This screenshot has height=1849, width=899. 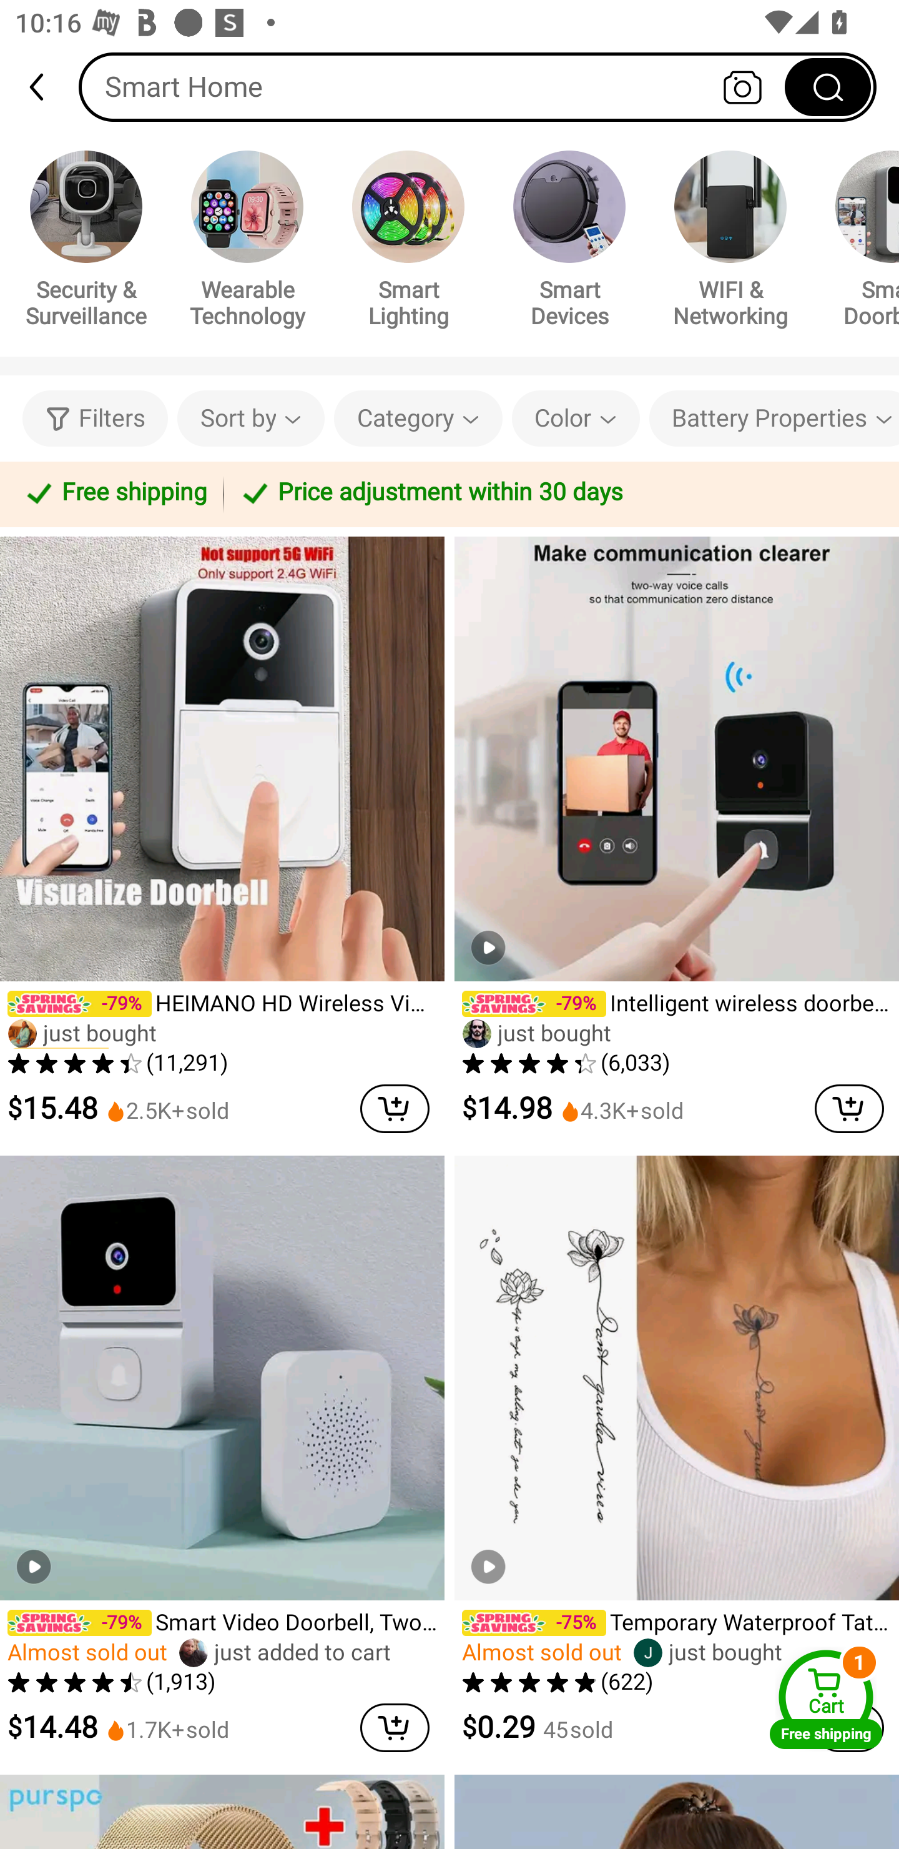 What do you see at coordinates (826, 1699) in the screenshot?
I see `Cart Free shipping Cart` at bounding box center [826, 1699].